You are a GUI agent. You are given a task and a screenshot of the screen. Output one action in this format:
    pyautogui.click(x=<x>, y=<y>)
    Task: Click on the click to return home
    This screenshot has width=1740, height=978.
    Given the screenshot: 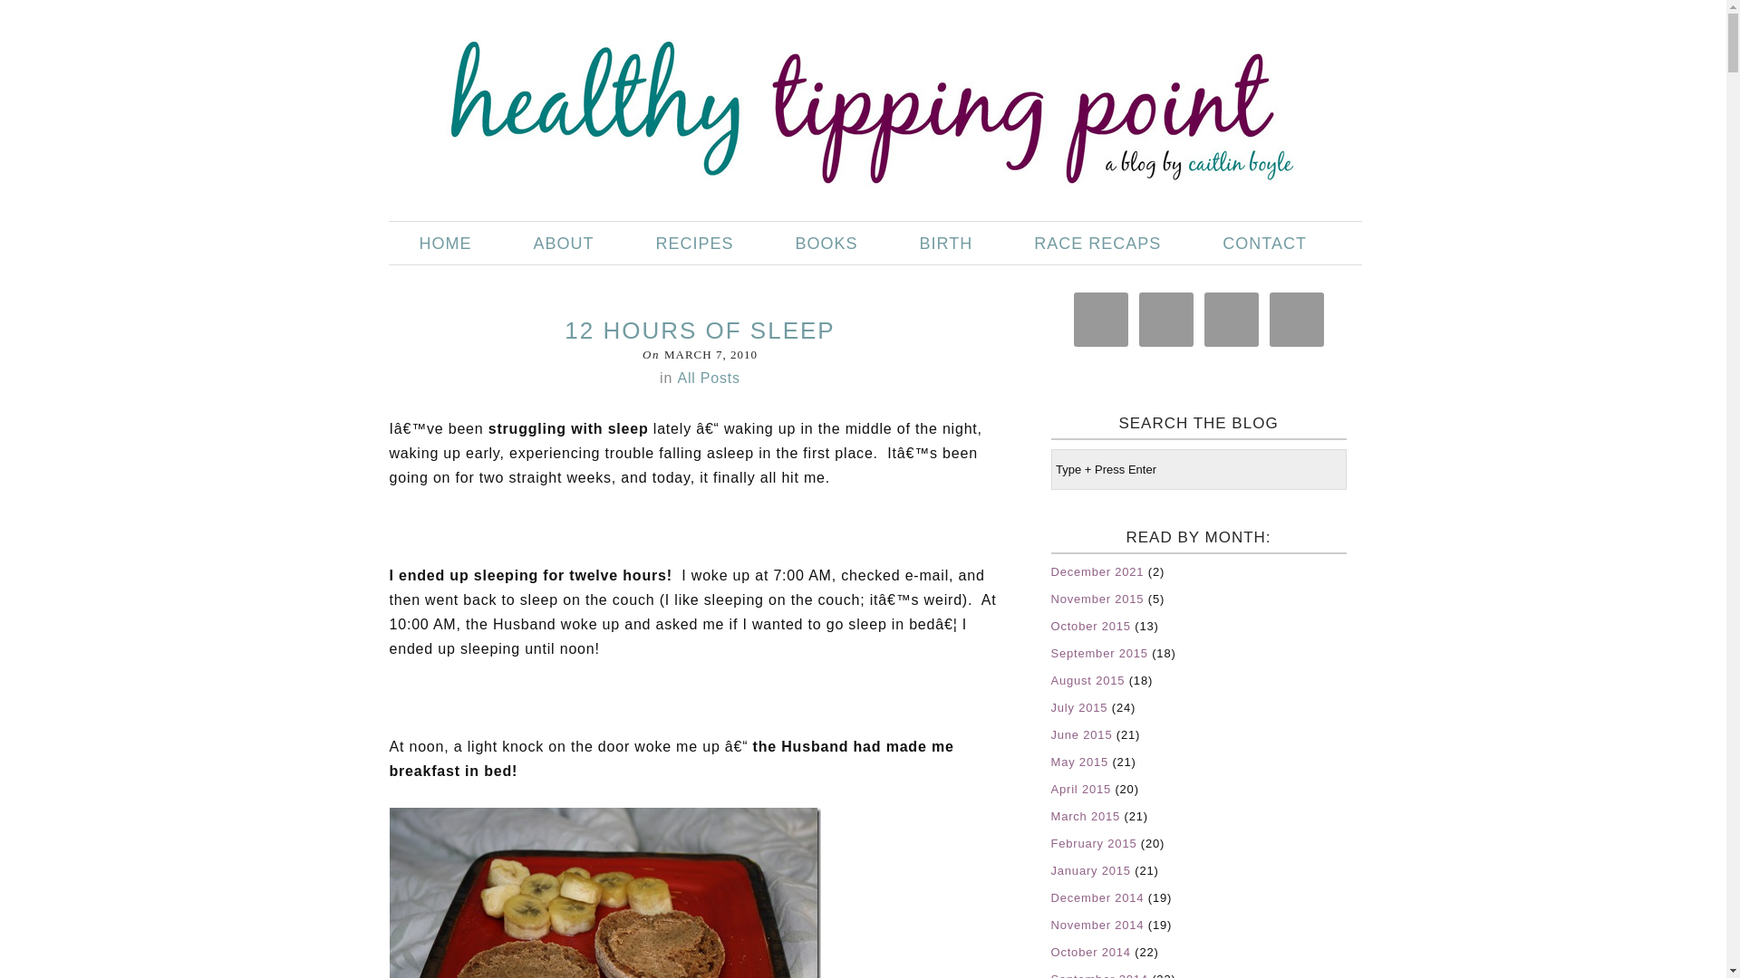 What is the action you would take?
    pyautogui.click(x=862, y=105)
    